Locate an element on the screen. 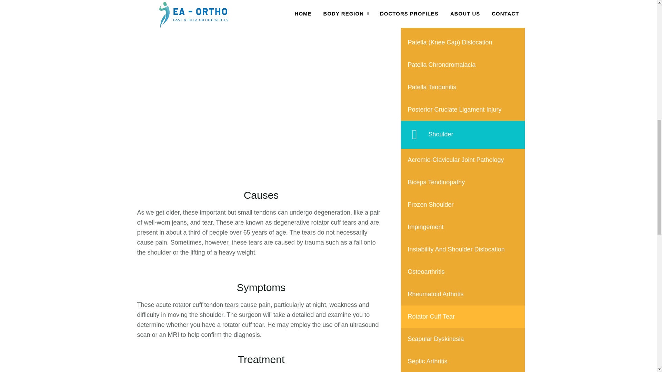  Posterior Cruciate Ligament Injury is located at coordinates (463, 110).